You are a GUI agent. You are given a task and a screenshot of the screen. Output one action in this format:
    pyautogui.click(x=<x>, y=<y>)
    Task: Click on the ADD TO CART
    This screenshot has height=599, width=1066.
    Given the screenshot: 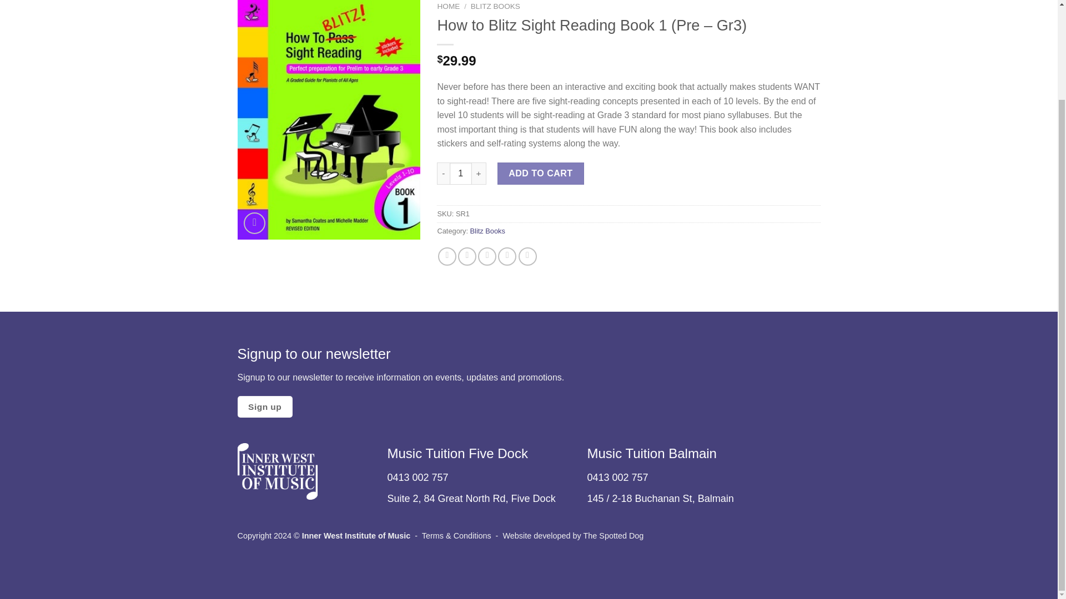 What is the action you would take?
    pyautogui.click(x=541, y=173)
    